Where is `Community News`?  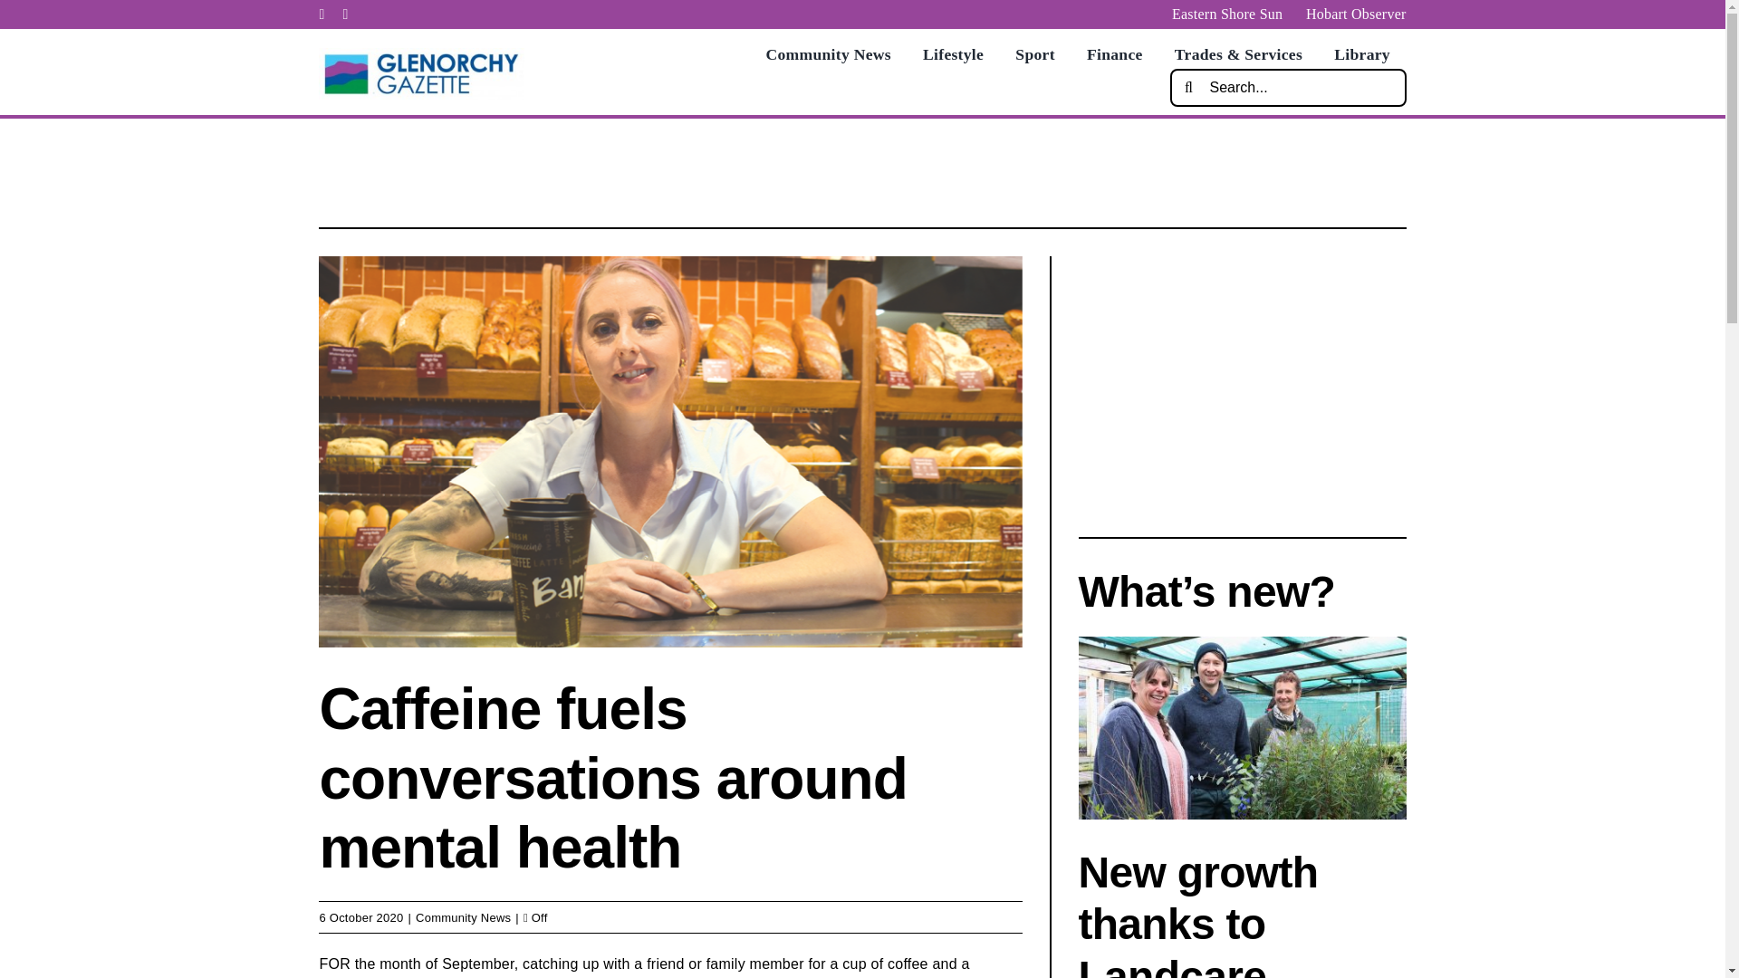
Community News is located at coordinates (828, 54).